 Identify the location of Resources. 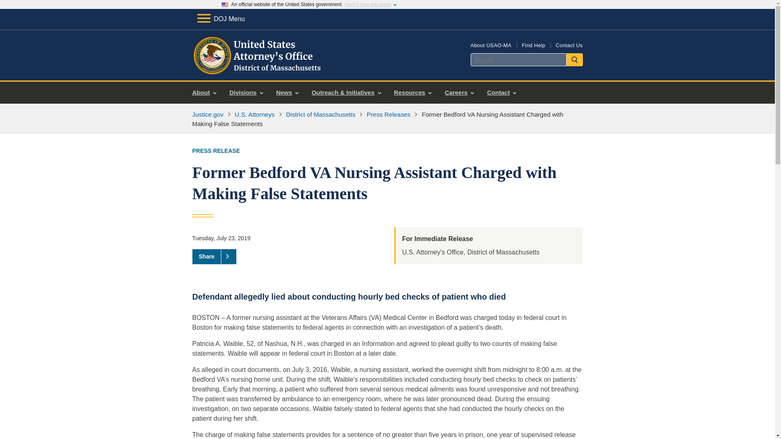
(412, 93).